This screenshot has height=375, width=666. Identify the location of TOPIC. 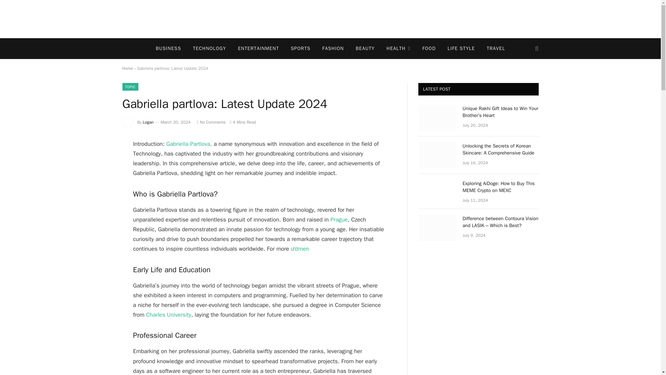
(130, 87).